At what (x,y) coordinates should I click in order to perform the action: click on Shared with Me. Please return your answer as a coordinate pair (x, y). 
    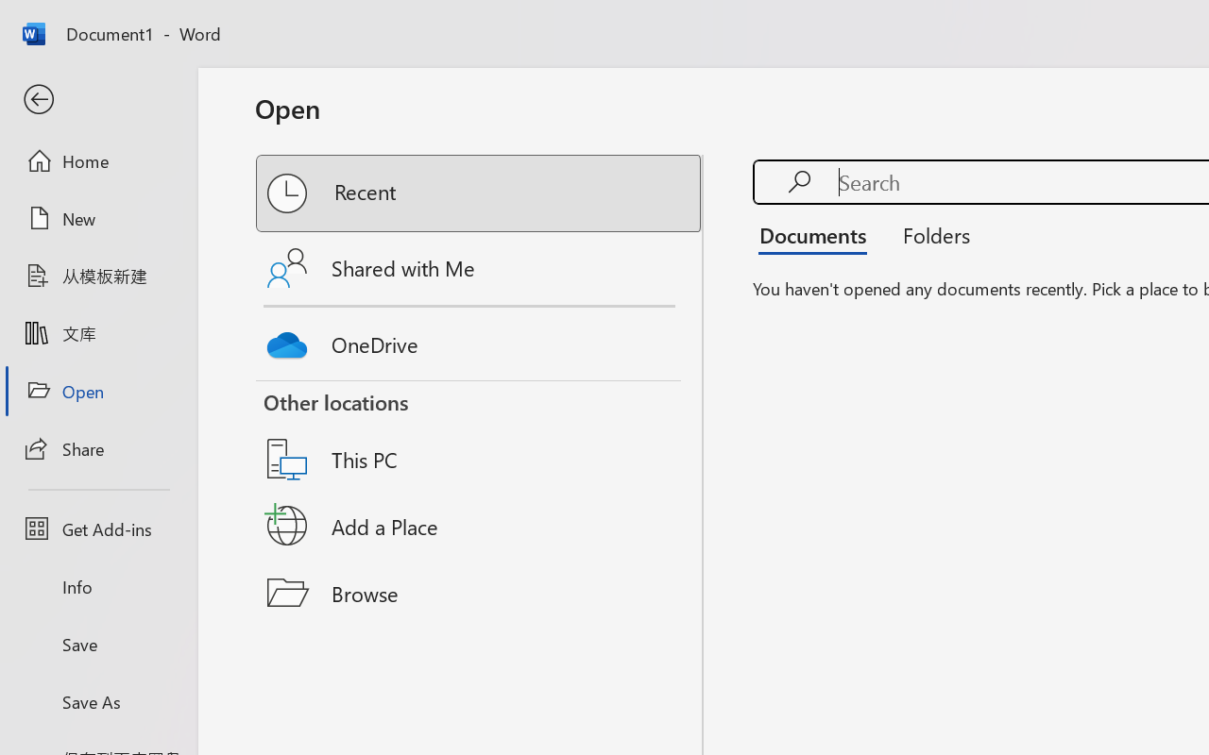
    Looking at the image, I should click on (480, 268).